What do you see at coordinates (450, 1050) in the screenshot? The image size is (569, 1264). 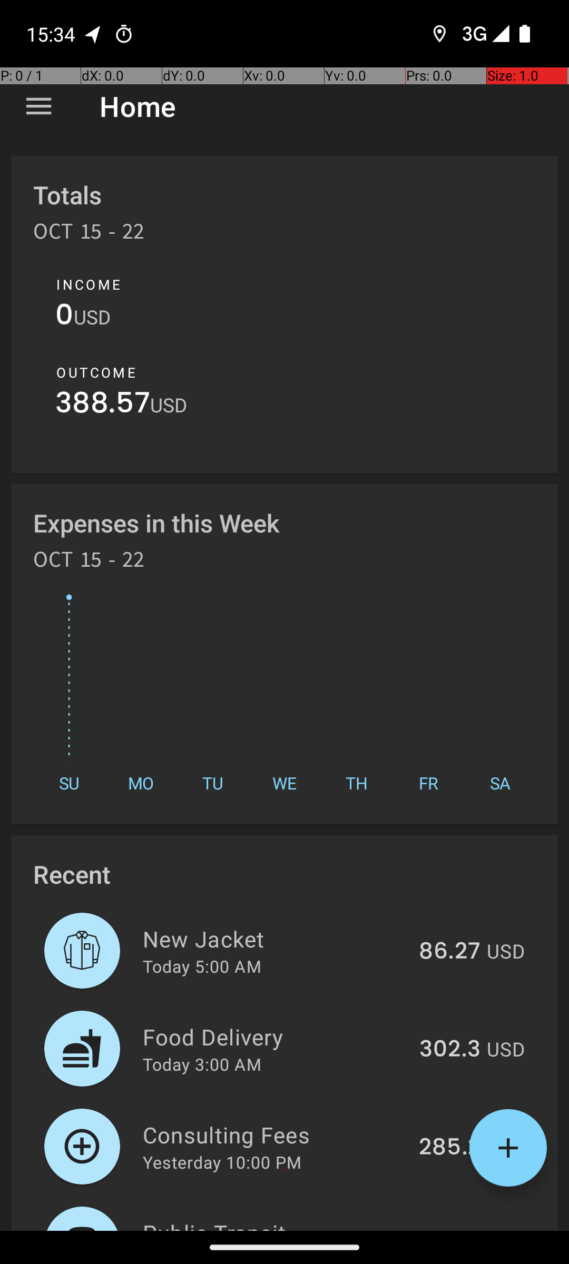 I see `302.3` at bounding box center [450, 1050].